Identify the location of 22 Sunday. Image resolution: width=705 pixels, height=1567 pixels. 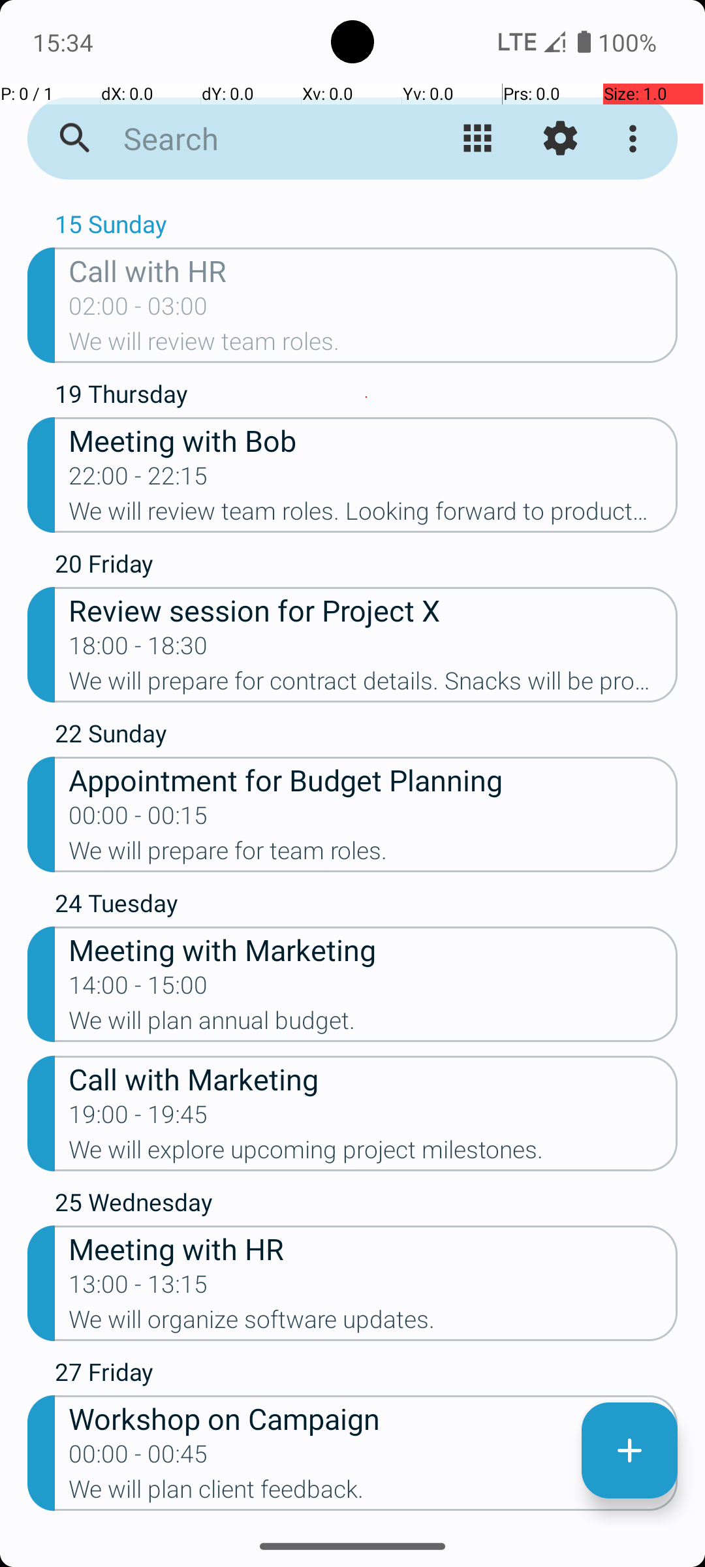
(366, 736).